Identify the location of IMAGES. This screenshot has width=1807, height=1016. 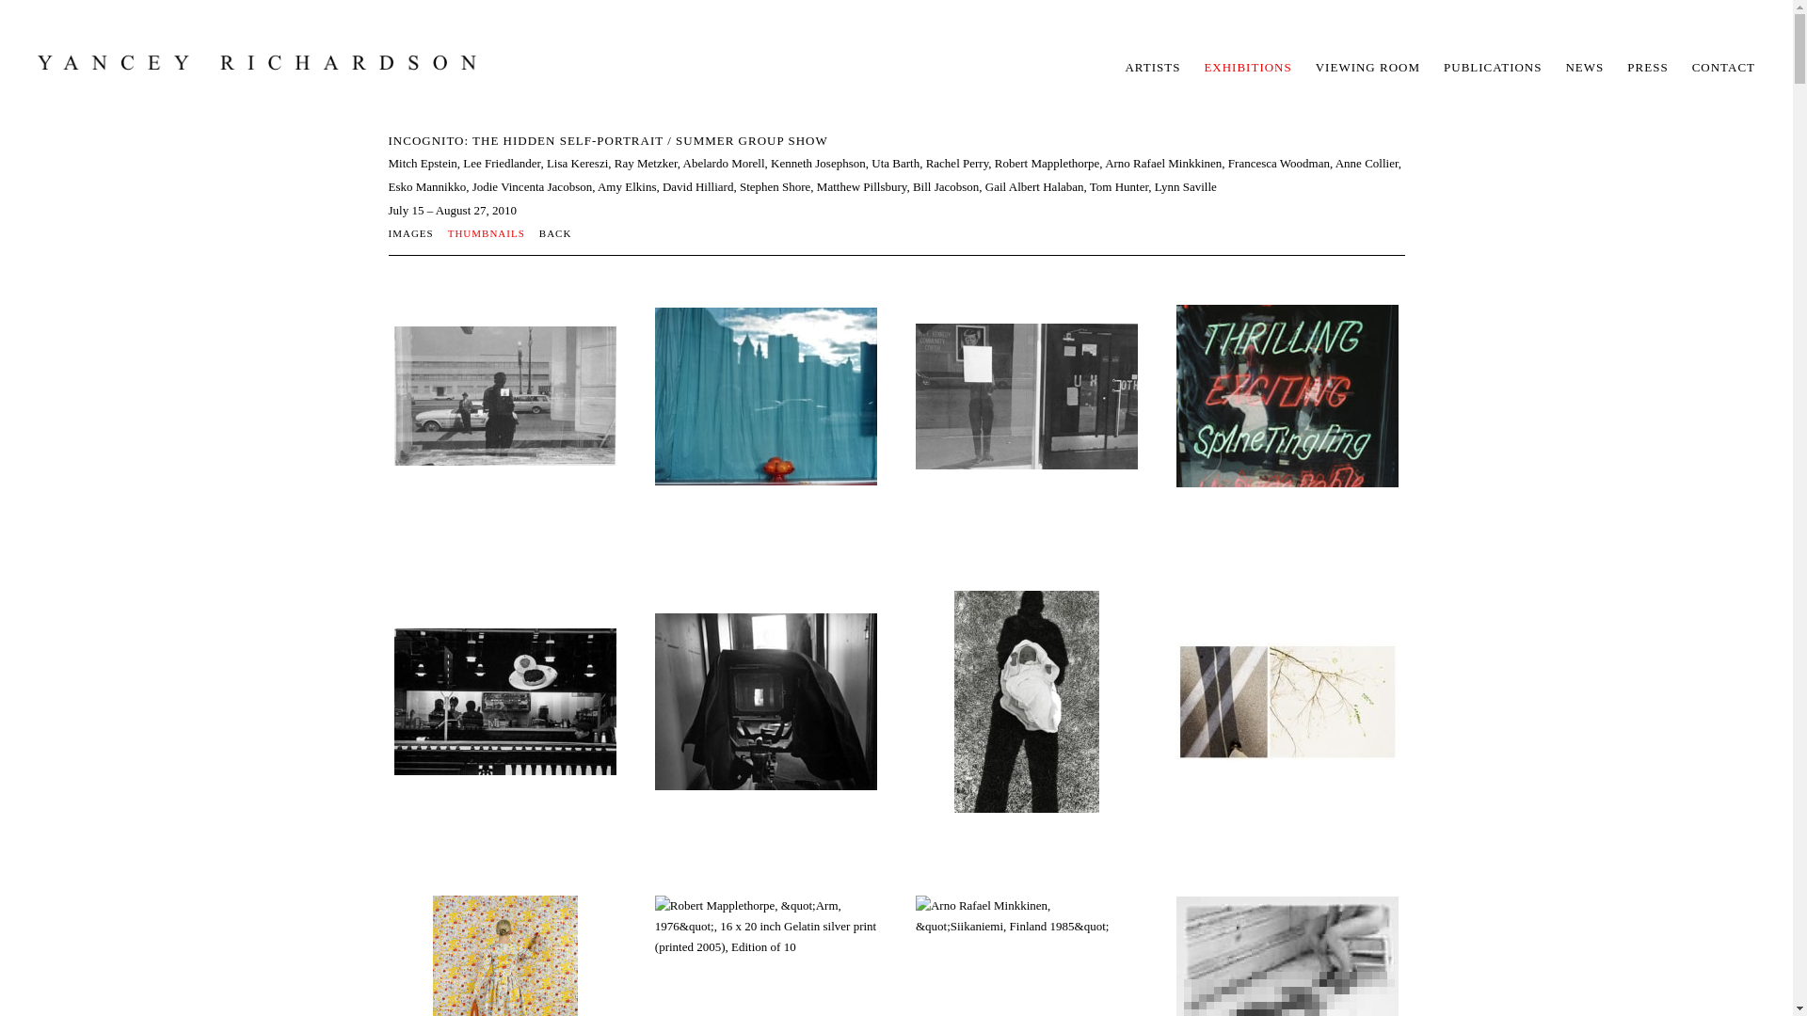
(417, 232).